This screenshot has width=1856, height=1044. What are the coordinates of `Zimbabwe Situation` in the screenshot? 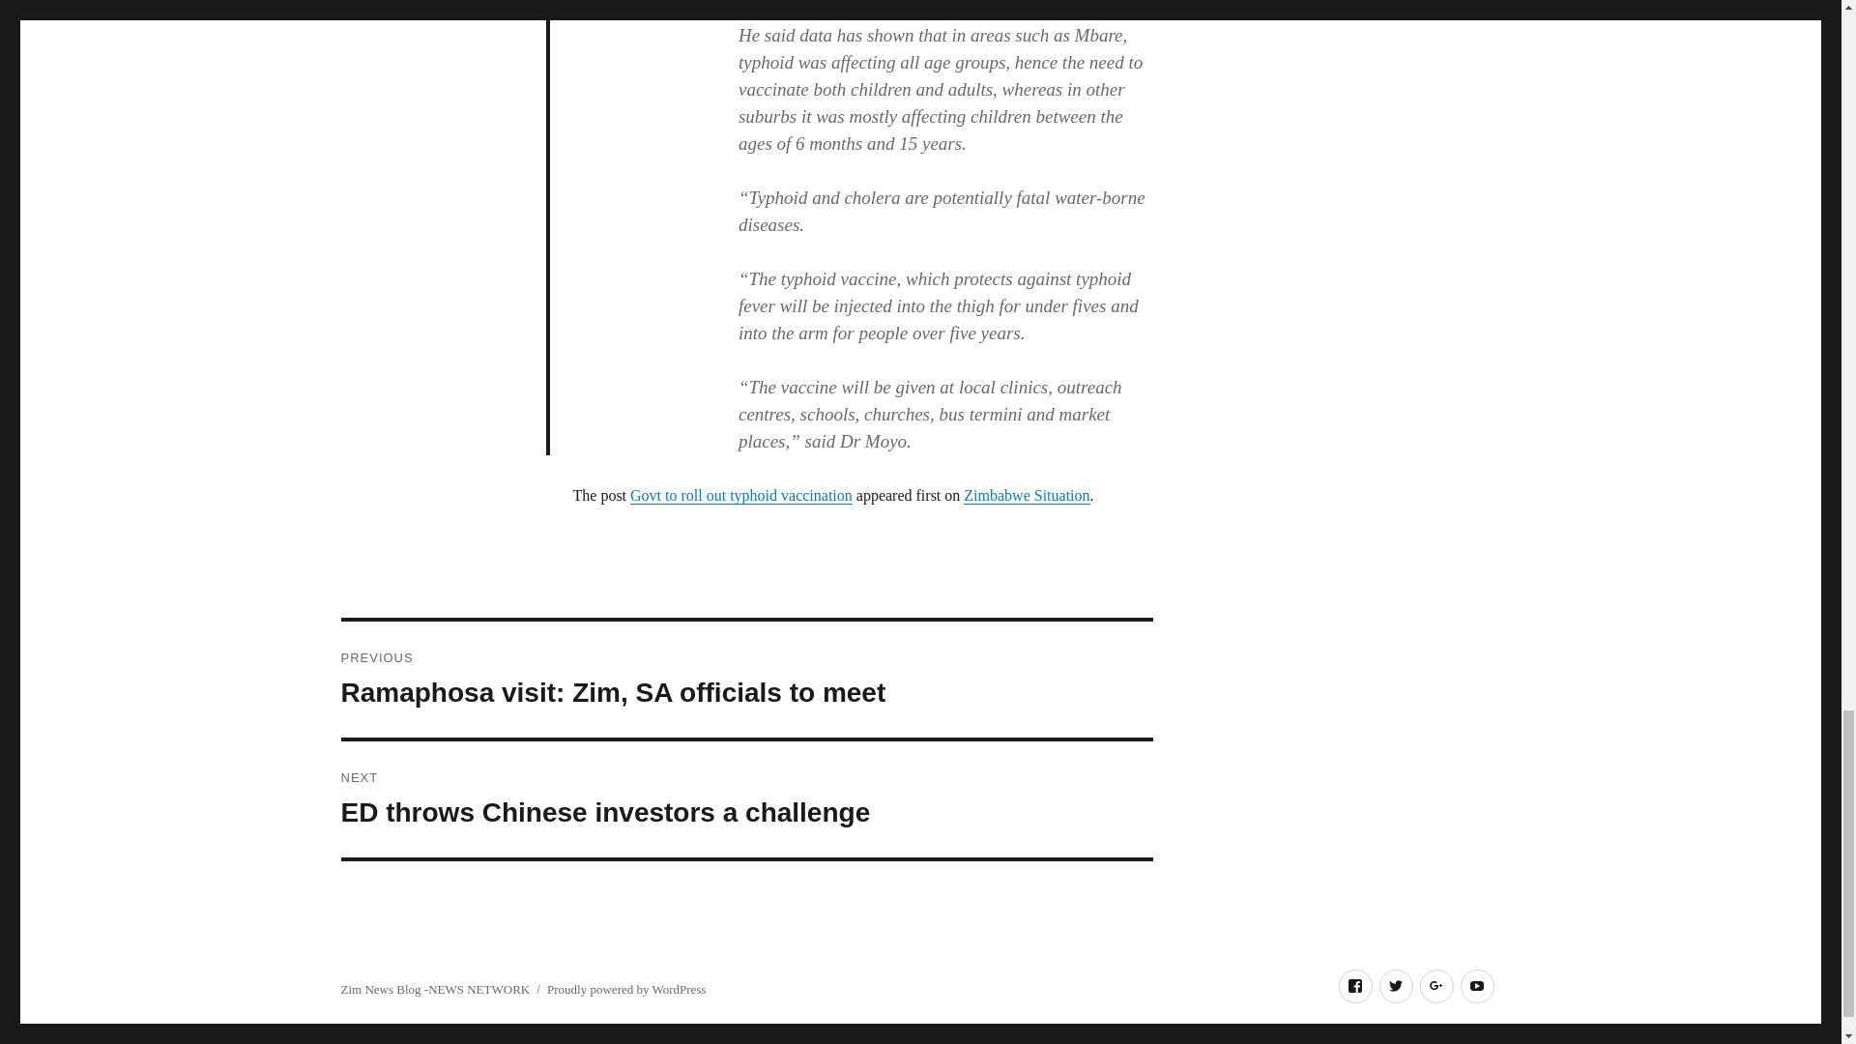 It's located at (746, 798).